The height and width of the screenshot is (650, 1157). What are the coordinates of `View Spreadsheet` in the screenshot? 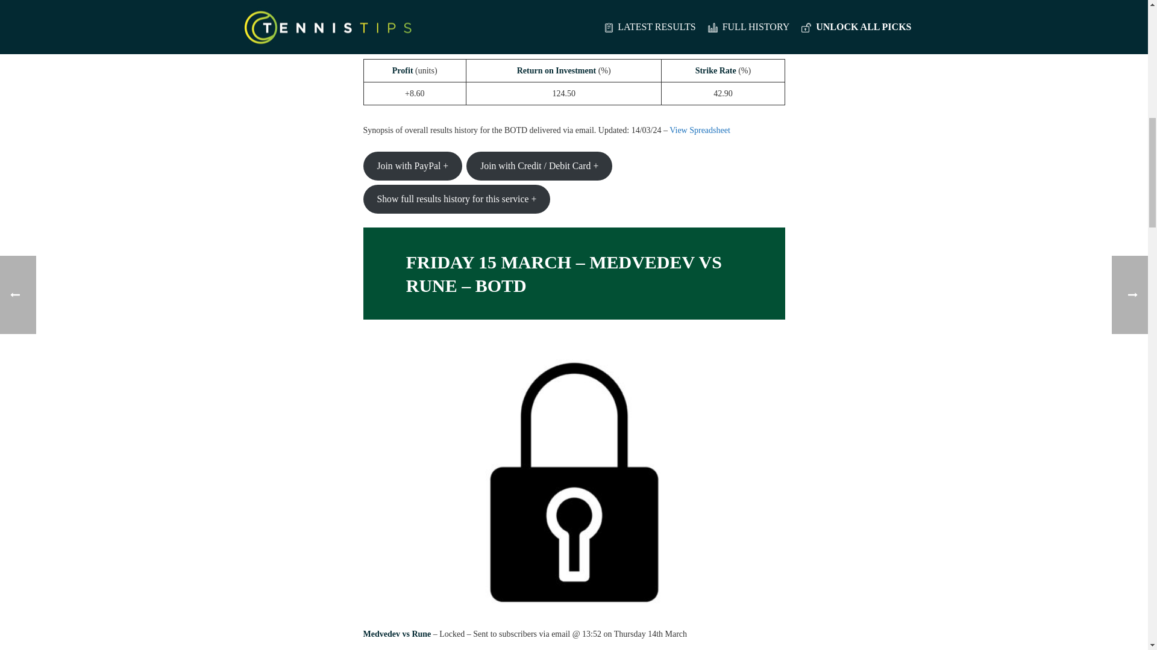 It's located at (700, 130).